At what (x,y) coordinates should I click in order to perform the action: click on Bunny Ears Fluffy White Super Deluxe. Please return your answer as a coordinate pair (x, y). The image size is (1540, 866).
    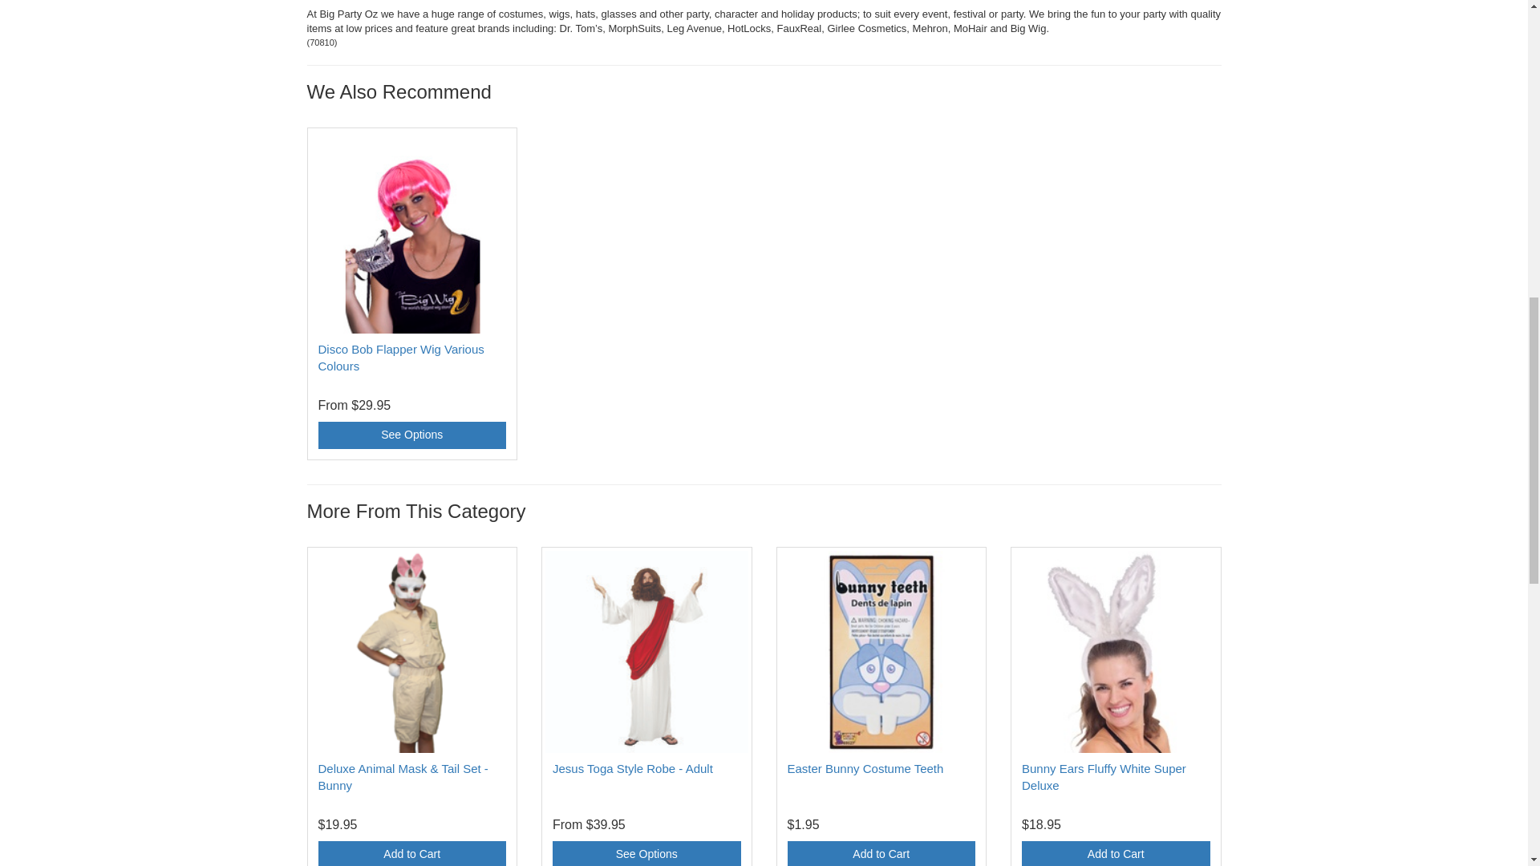
    Looking at the image, I should click on (1104, 777).